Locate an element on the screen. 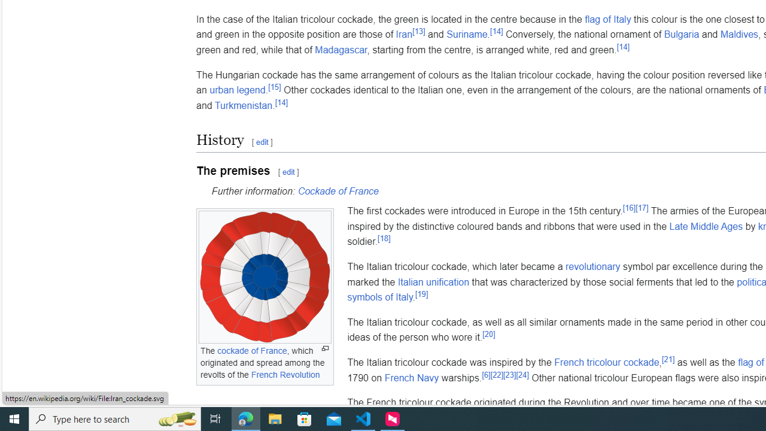 The height and width of the screenshot is (431, 766). Iran is located at coordinates (403, 34).